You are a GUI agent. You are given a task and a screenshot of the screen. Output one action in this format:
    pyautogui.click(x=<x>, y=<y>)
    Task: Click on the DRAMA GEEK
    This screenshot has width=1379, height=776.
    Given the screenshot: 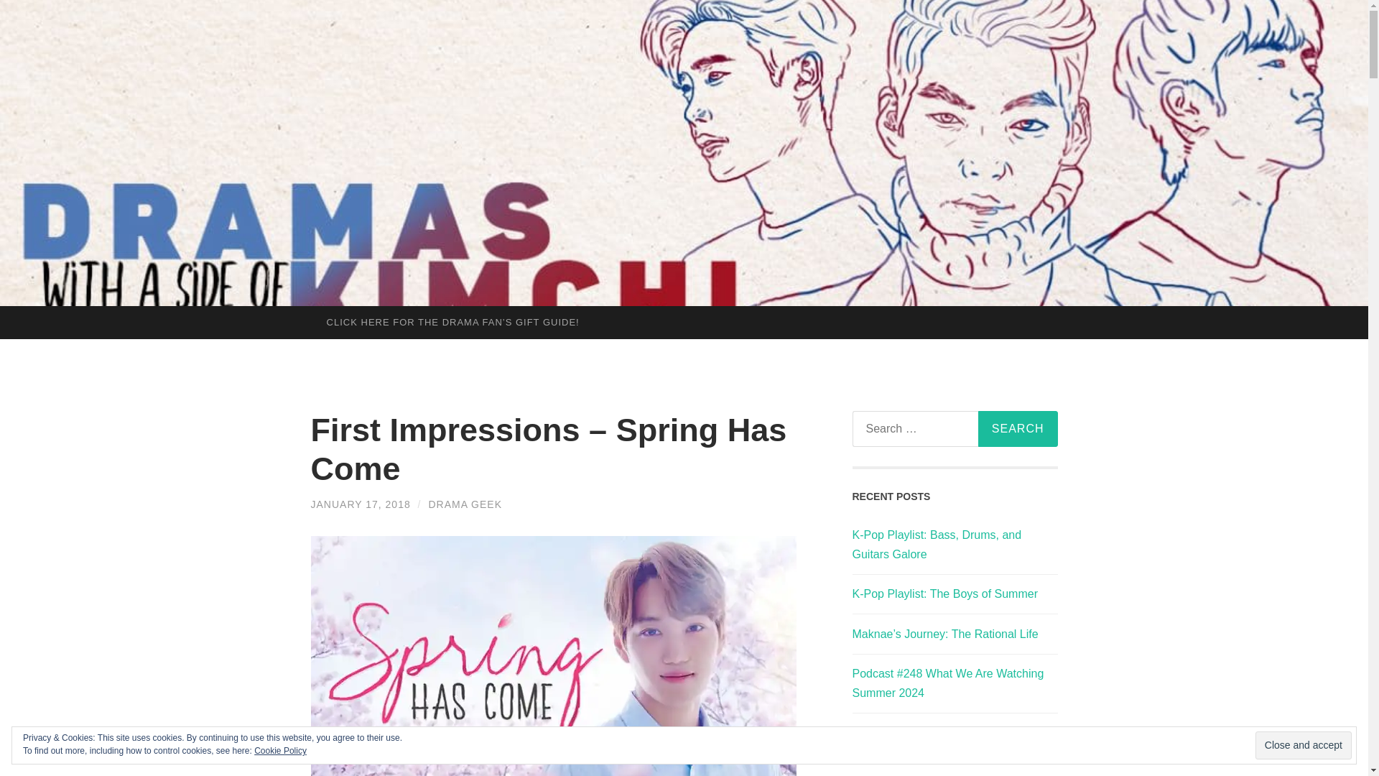 What is the action you would take?
    pyautogui.click(x=464, y=504)
    